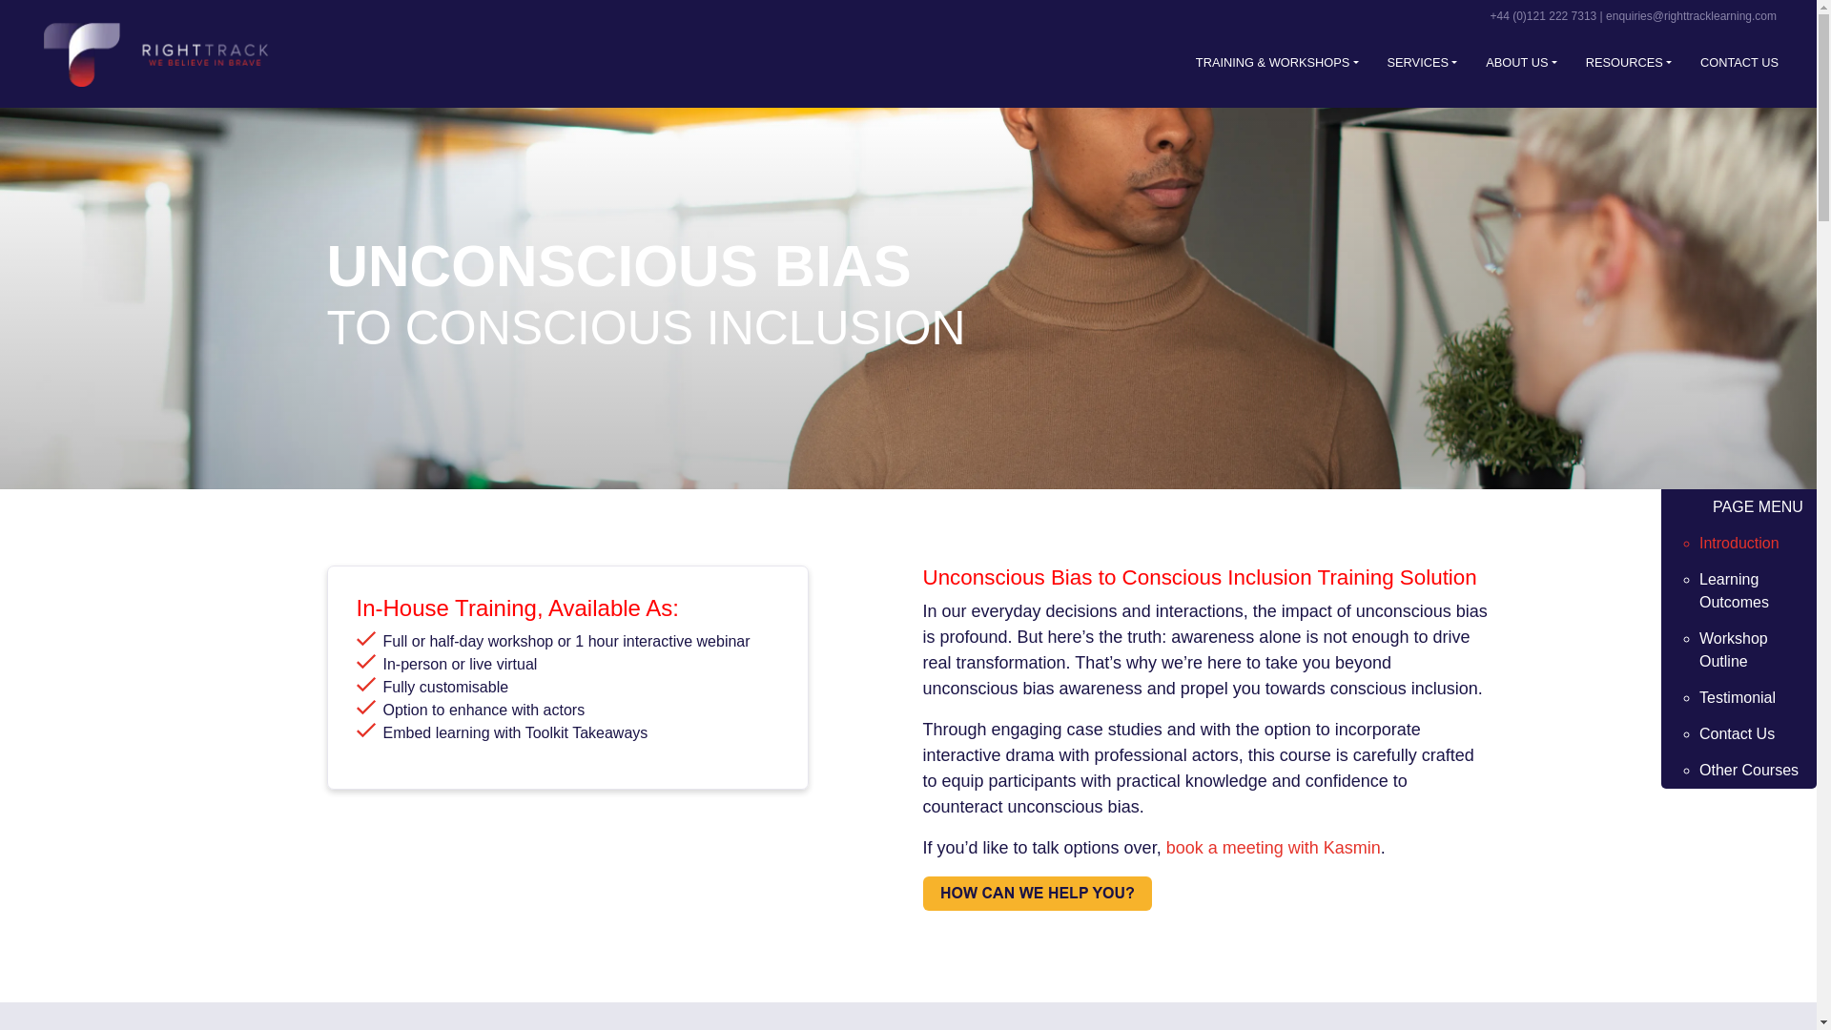 The image size is (1831, 1030). I want to click on SERVICES, so click(1423, 62).